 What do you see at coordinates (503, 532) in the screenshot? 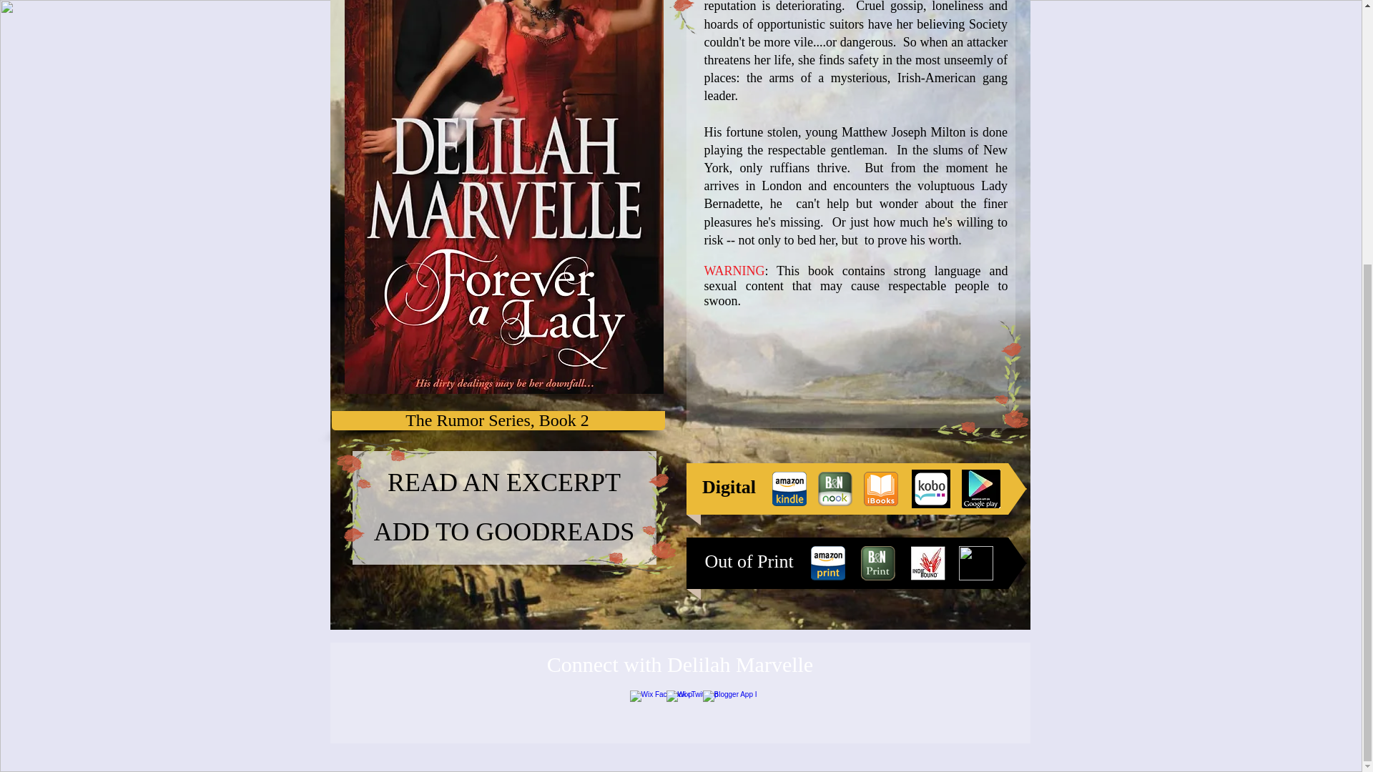
I see `ADD TO GOODREADS` at bounding box center [503, 532].